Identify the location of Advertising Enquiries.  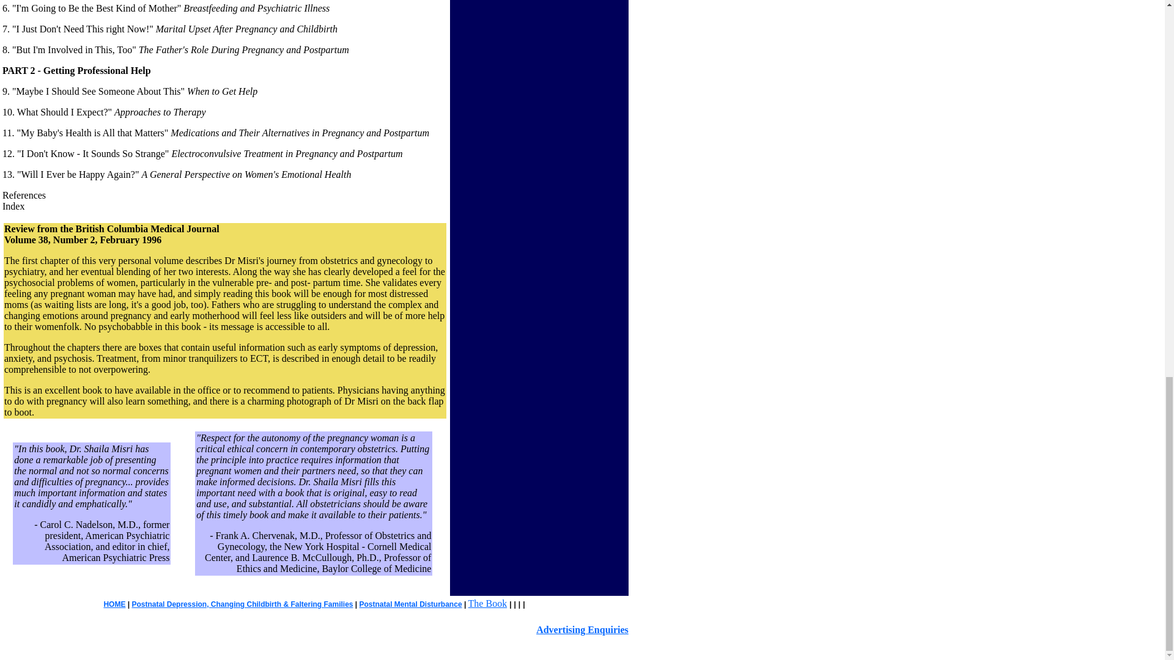
(582, 629).